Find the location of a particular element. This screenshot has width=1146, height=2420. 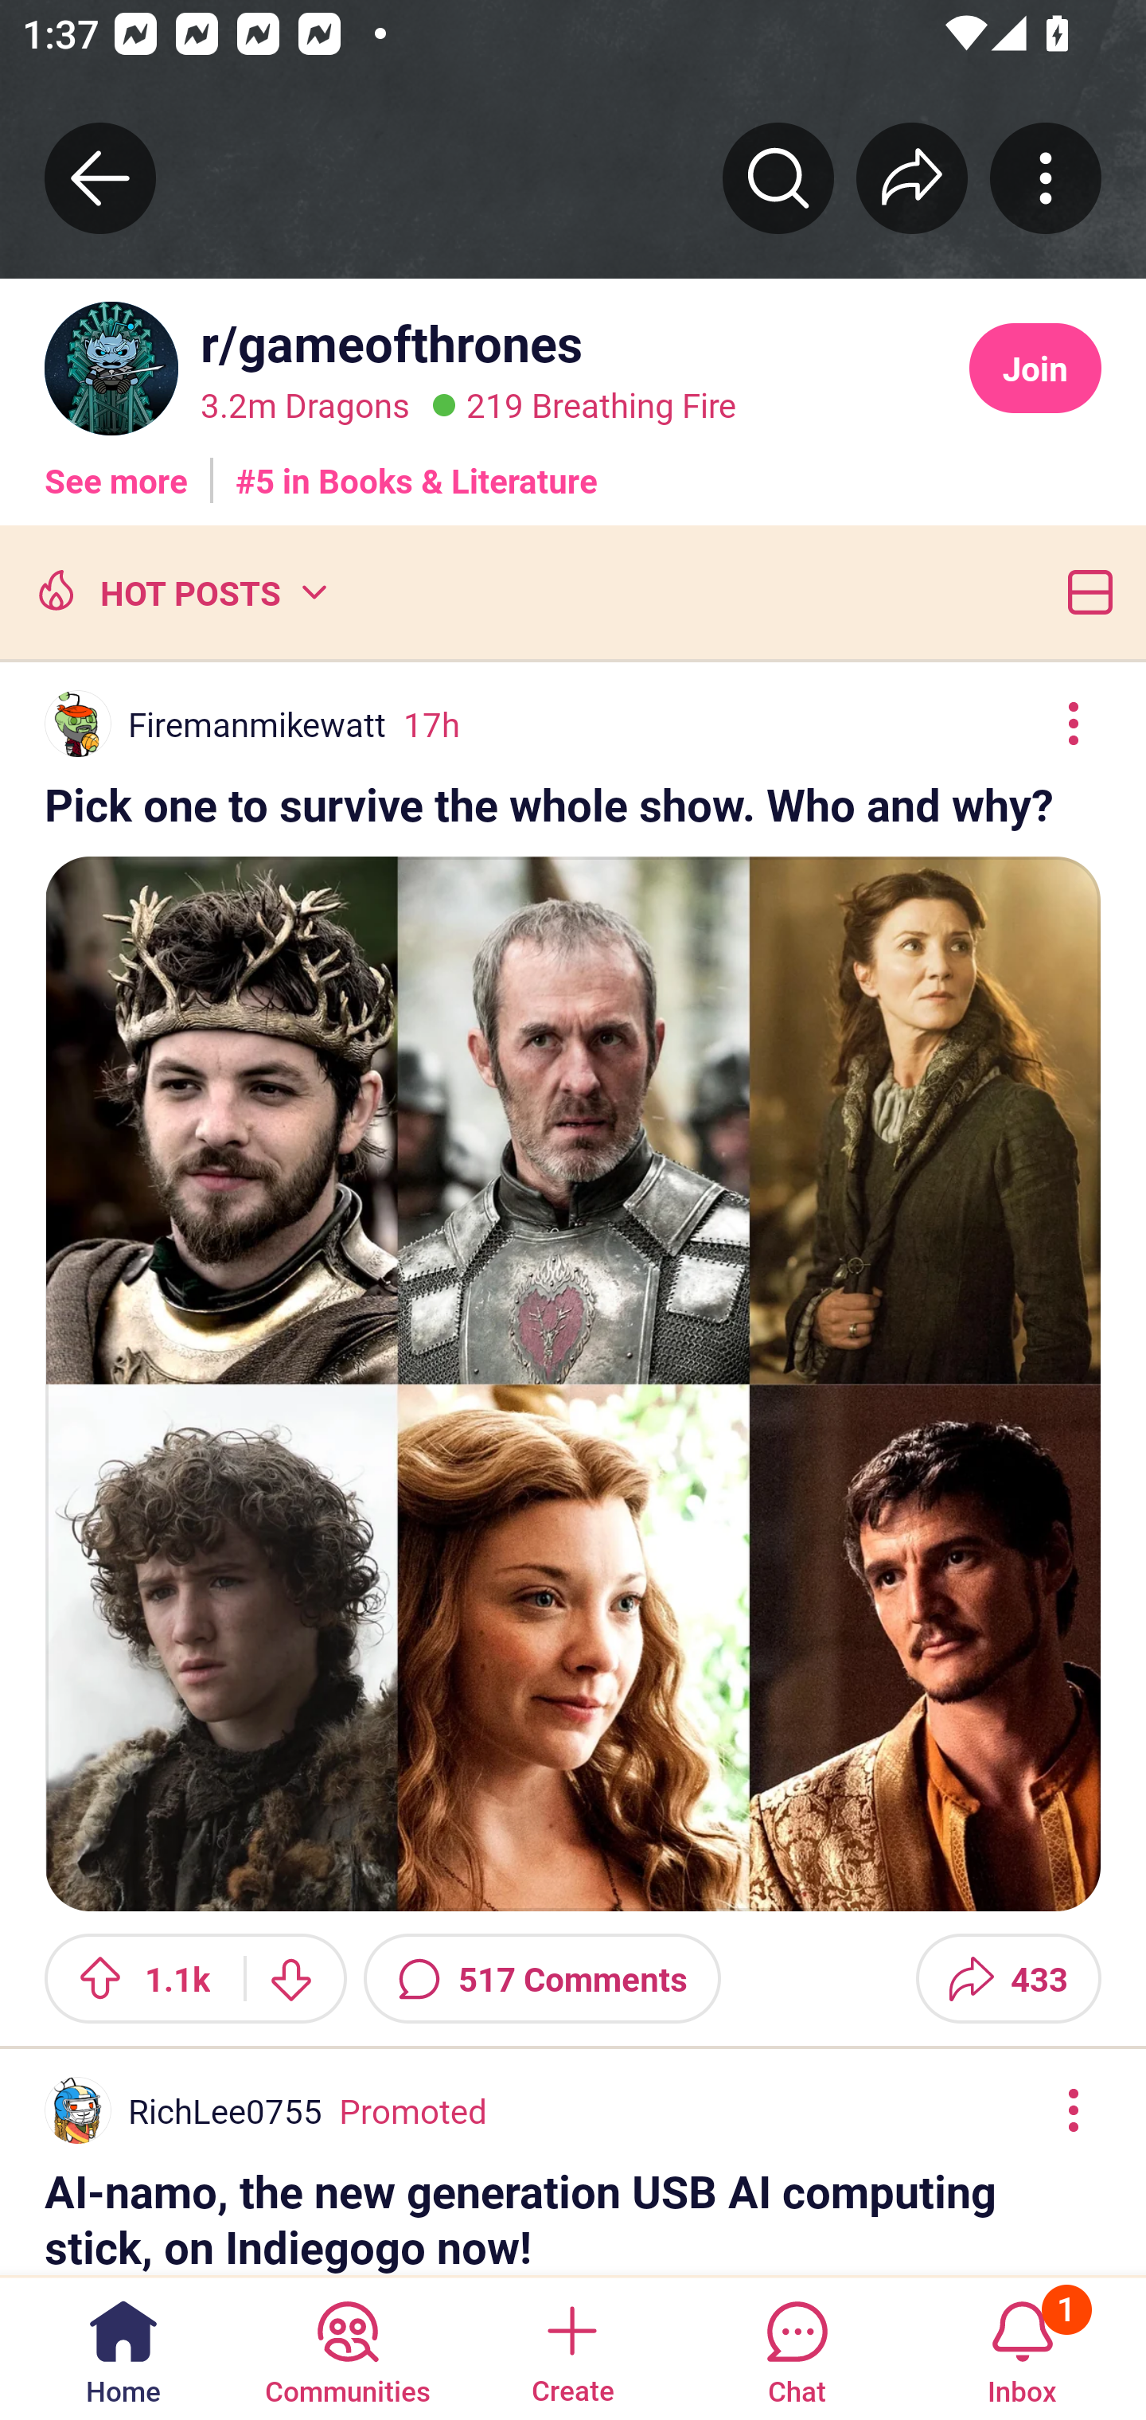

Card is located at coordinates (1084, 591).